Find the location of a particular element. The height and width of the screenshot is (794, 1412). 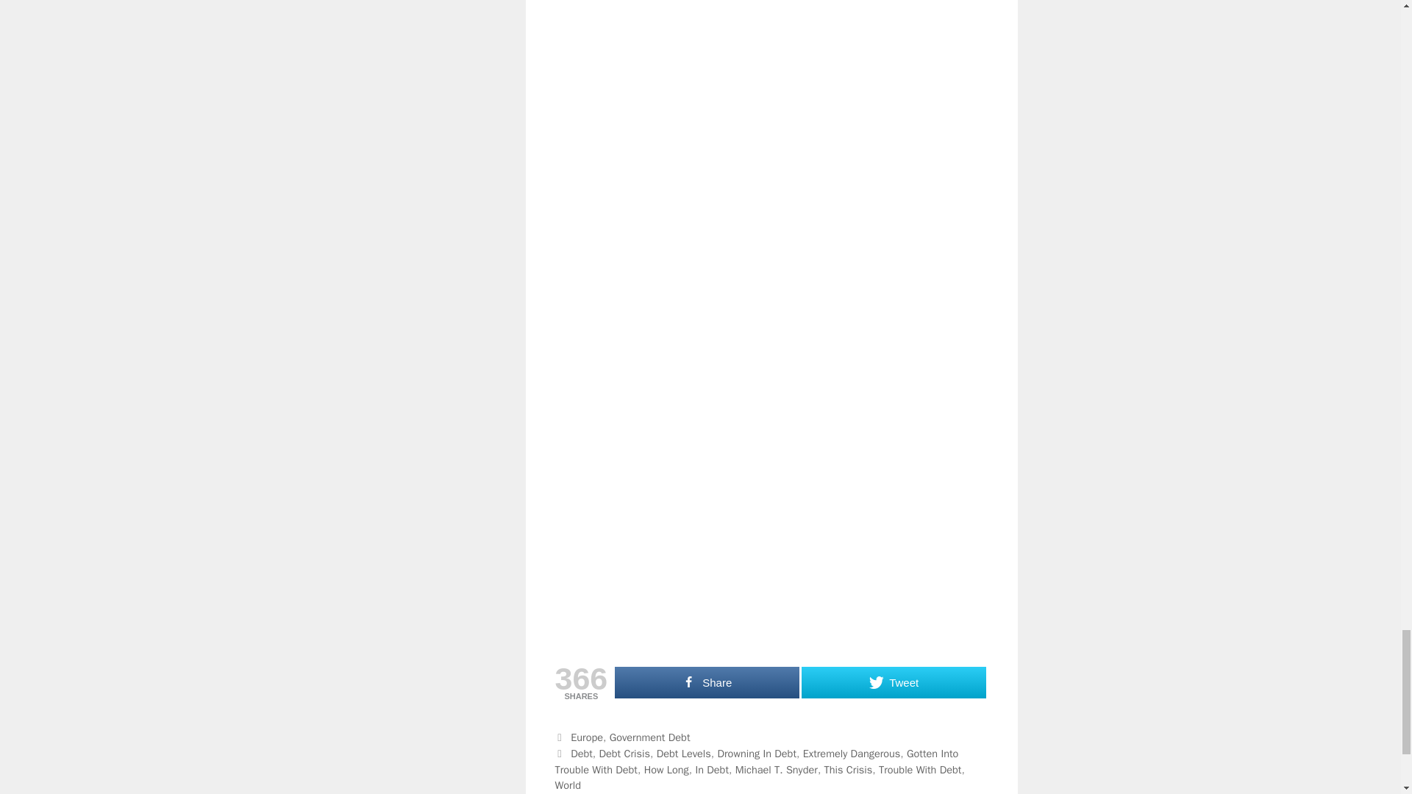

World is located at coordinates (568, 785).